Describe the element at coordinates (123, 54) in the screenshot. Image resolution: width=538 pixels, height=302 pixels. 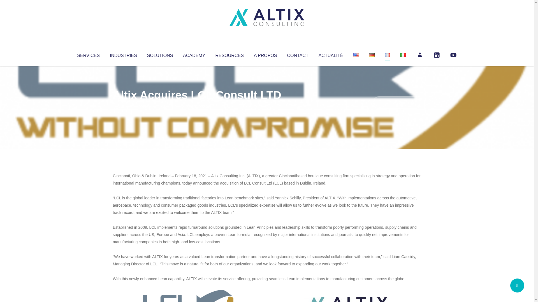
I see `INDUSTRIES` at that location.